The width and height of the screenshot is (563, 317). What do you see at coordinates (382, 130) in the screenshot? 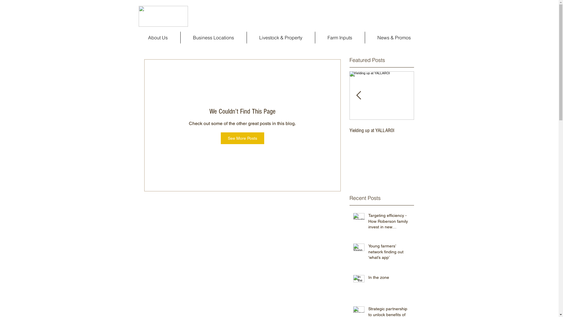
I see `Yielding up at YALLAROI` at bounding box center [382, 130].